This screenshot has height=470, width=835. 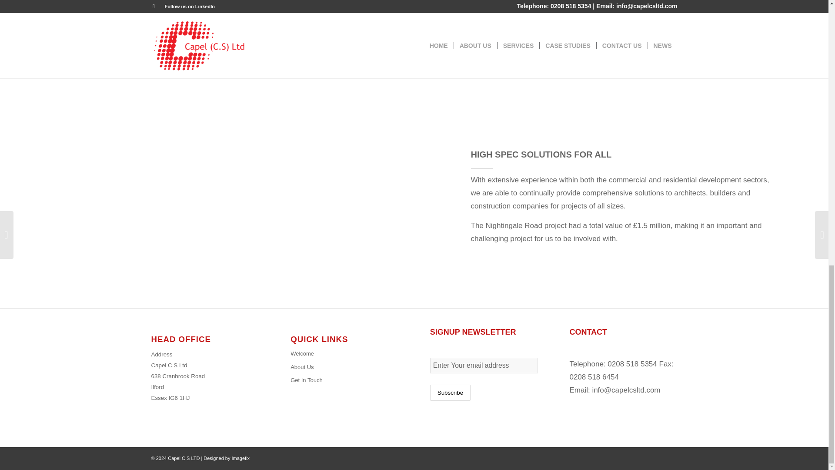 I want to click on Get In Touch, so click(x=344, y=380).